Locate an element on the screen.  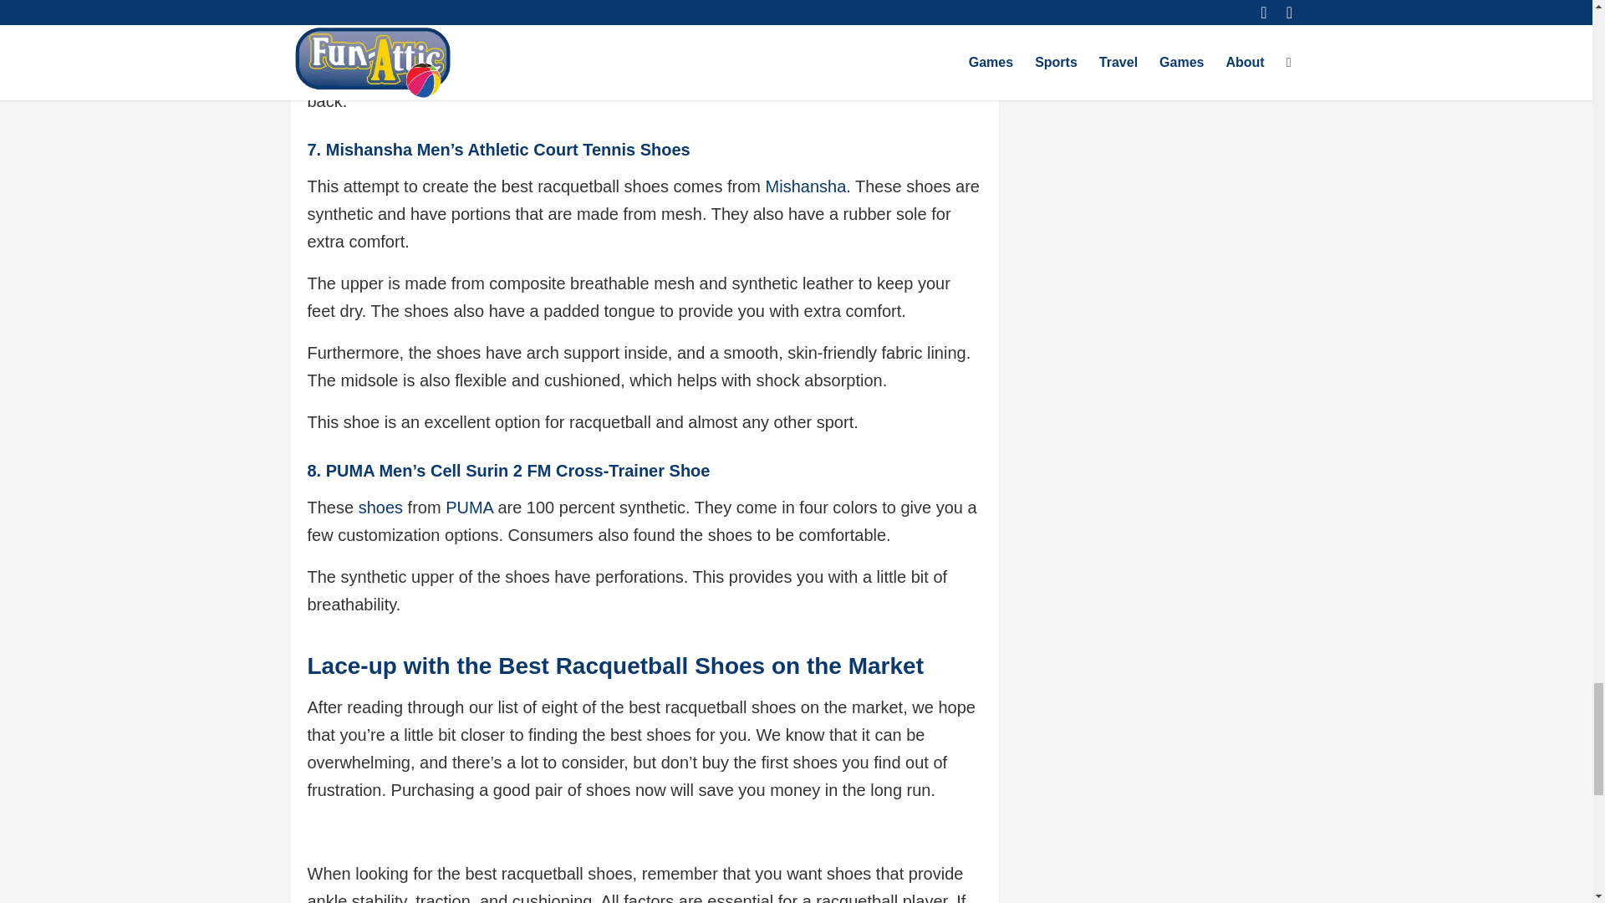
shoes is located at coordinates (380, 507).